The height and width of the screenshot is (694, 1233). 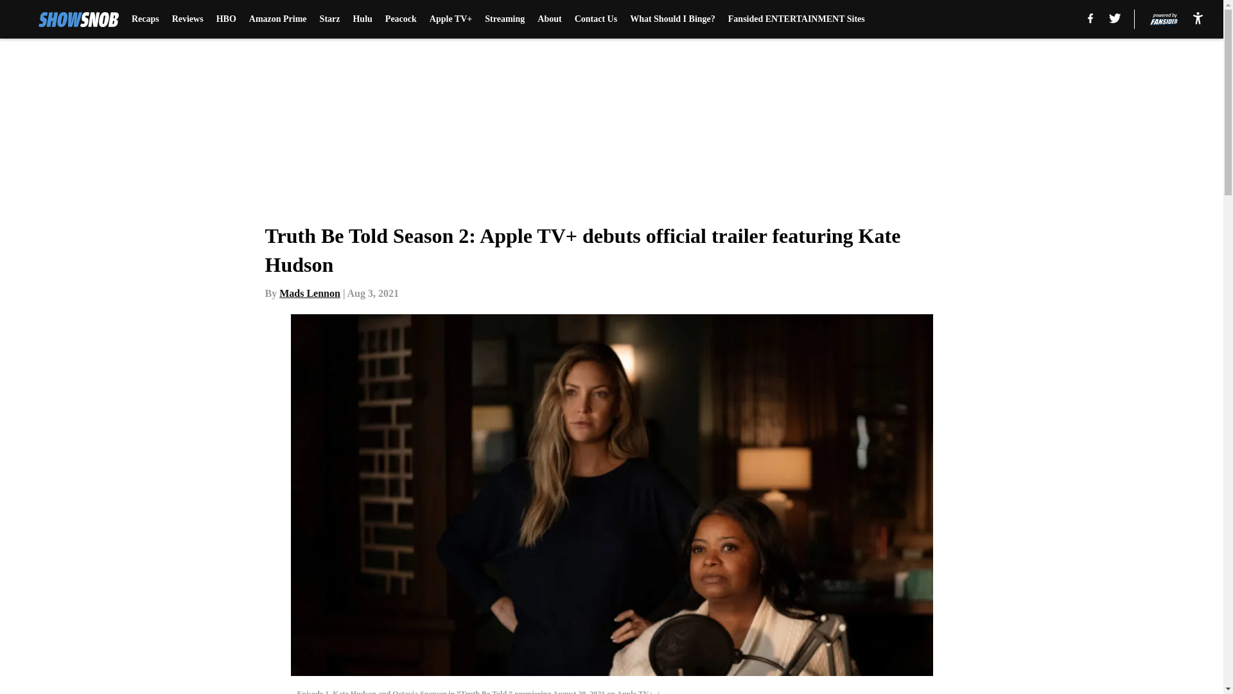 What do you see at coordinates (226, 19) in the screenshot?
I see `HBO` at bounding box center [226, 19].